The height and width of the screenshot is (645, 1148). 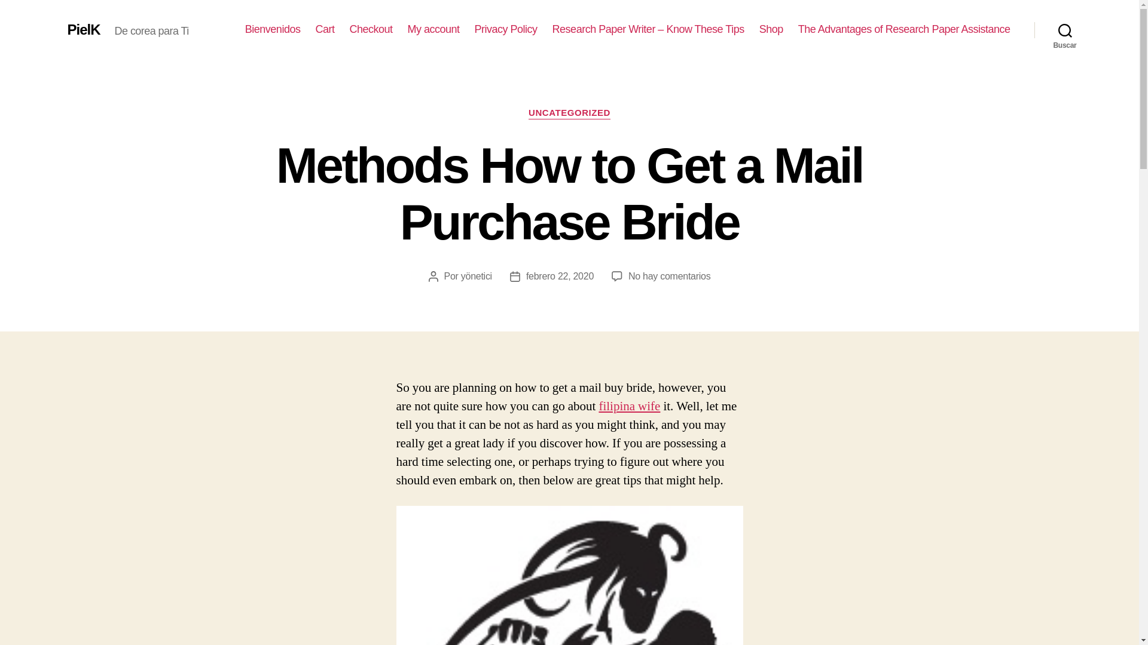 I want to click on Privacy Policy, so click(x=506, y=29).